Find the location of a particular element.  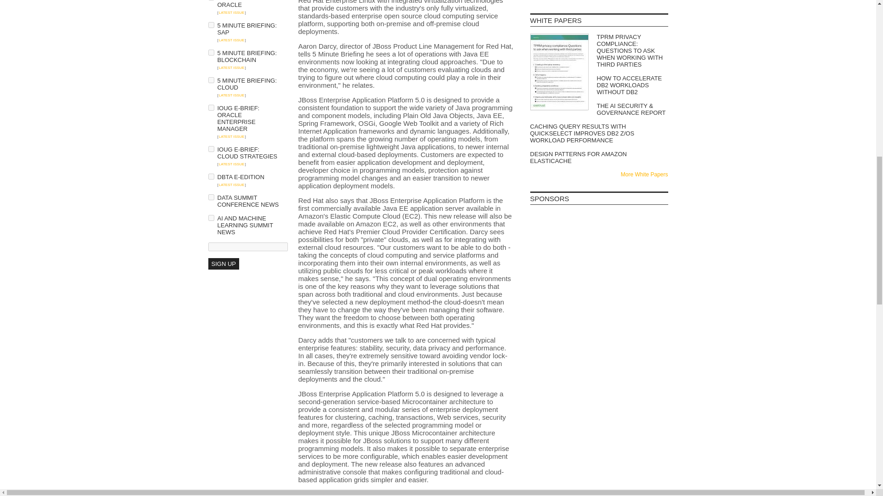

3rd party ad content is located at coordinates (599, 344).